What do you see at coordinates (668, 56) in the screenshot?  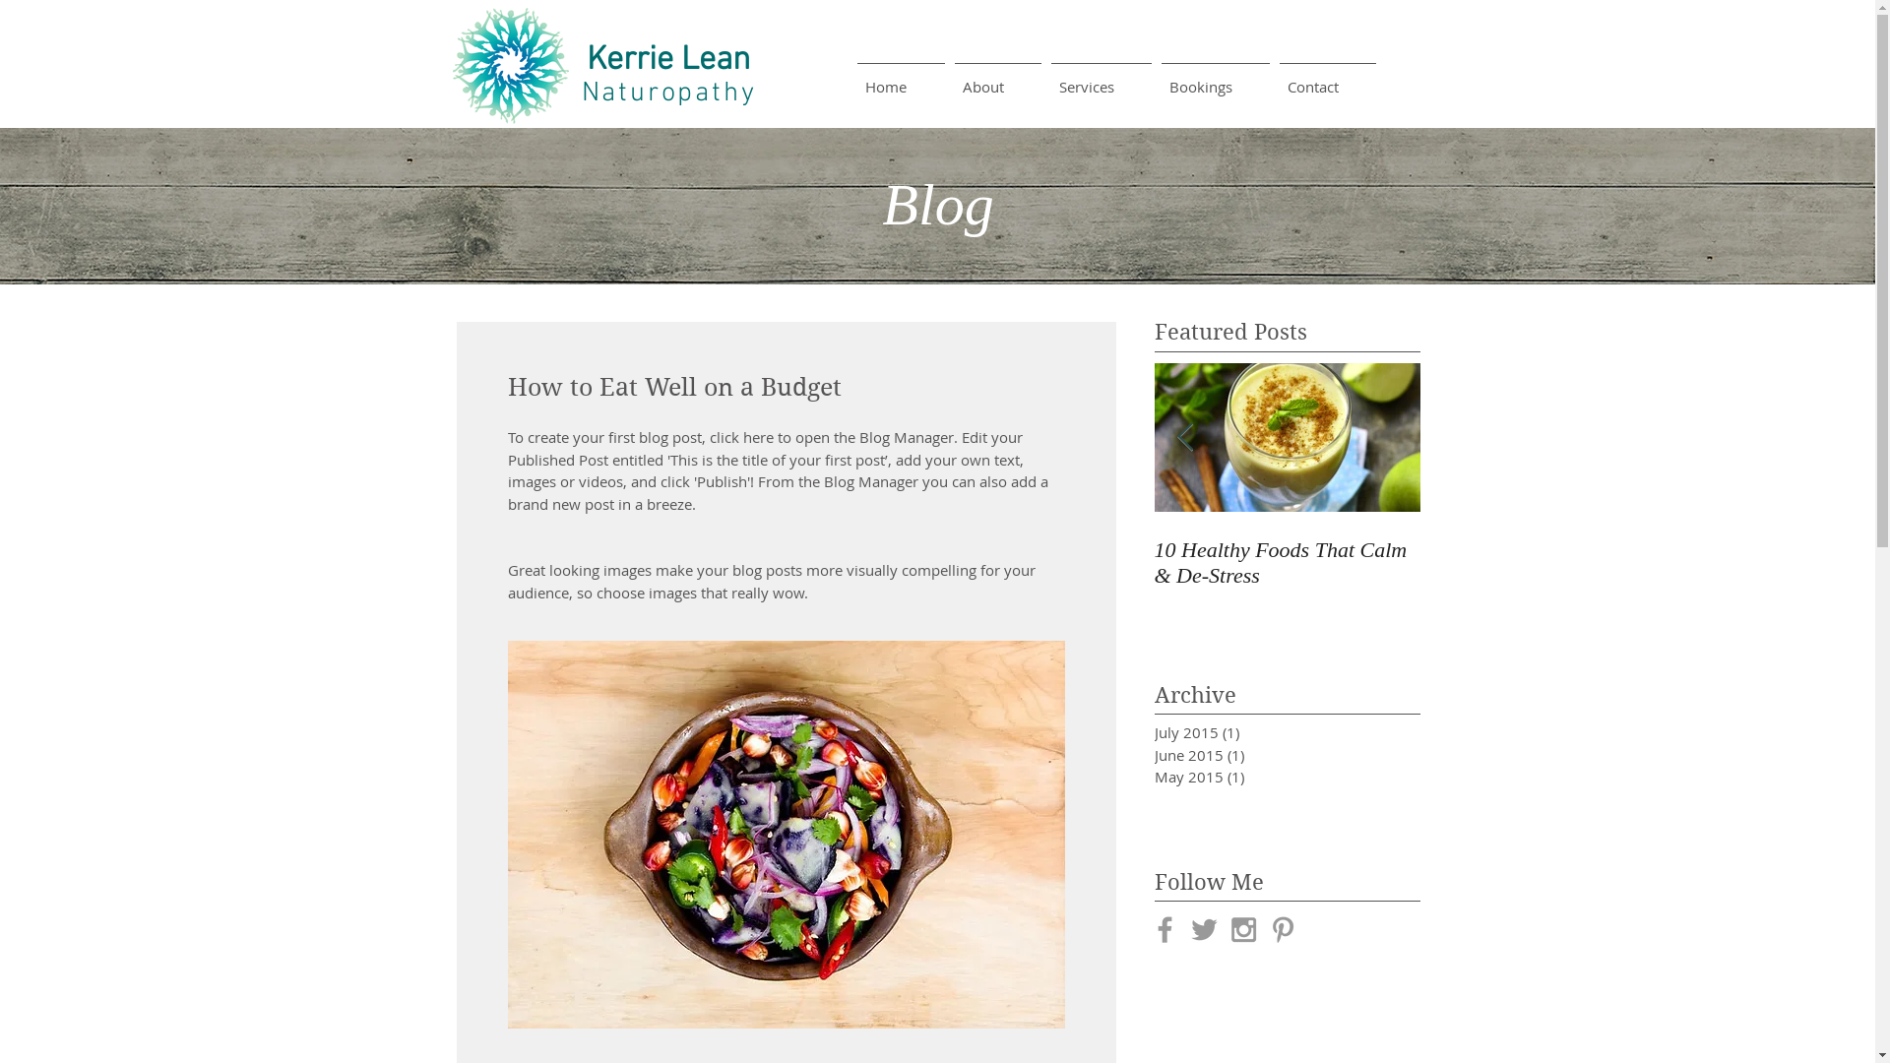 I see `Kerrie Lean` at bounding box center [668, 56].